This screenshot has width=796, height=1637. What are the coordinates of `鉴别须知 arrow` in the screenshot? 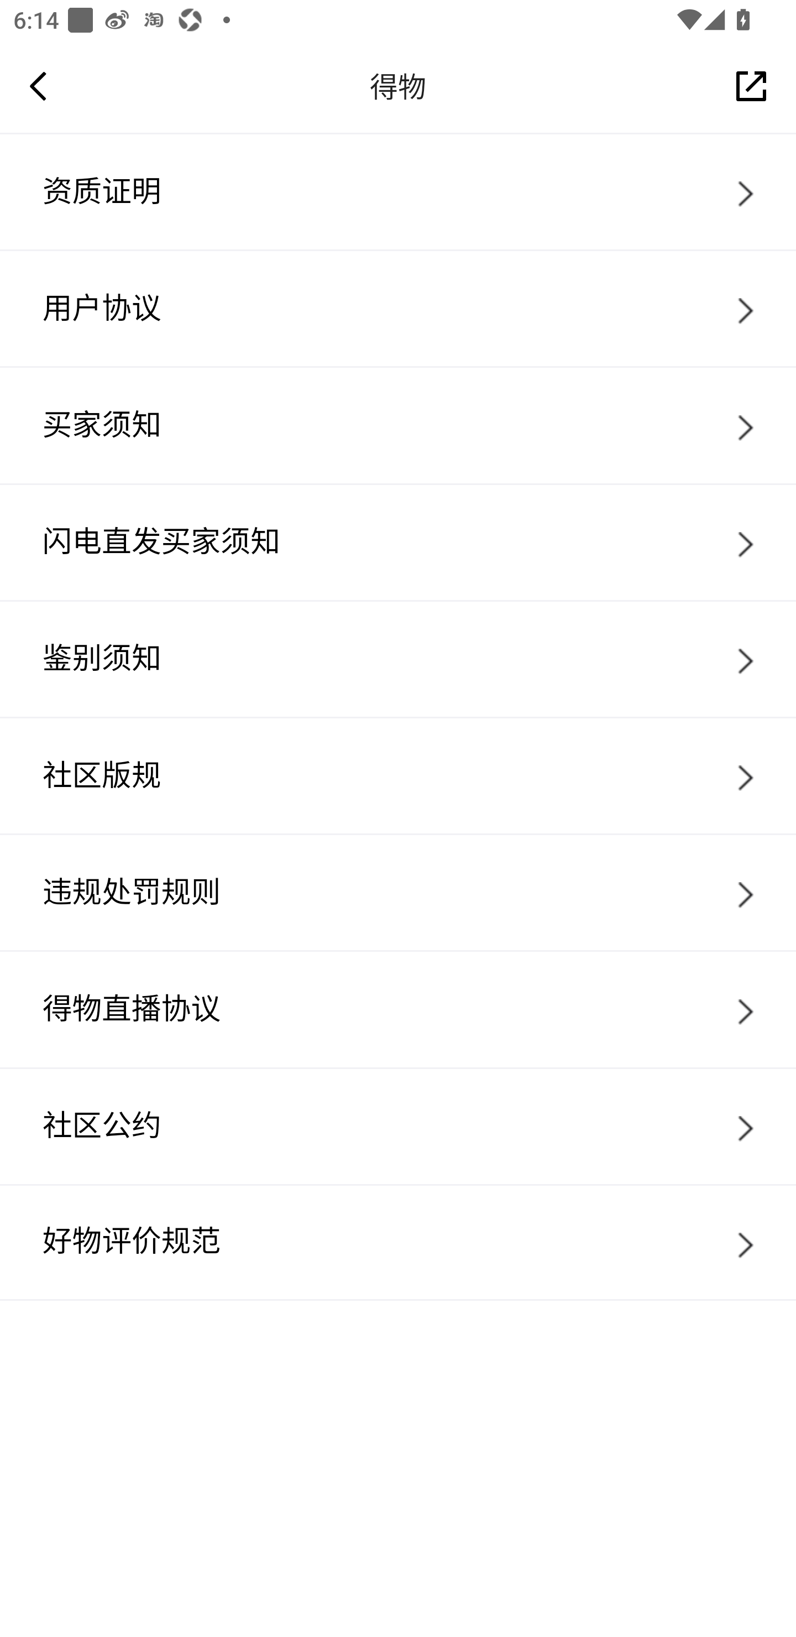 It's located at (398, 658).